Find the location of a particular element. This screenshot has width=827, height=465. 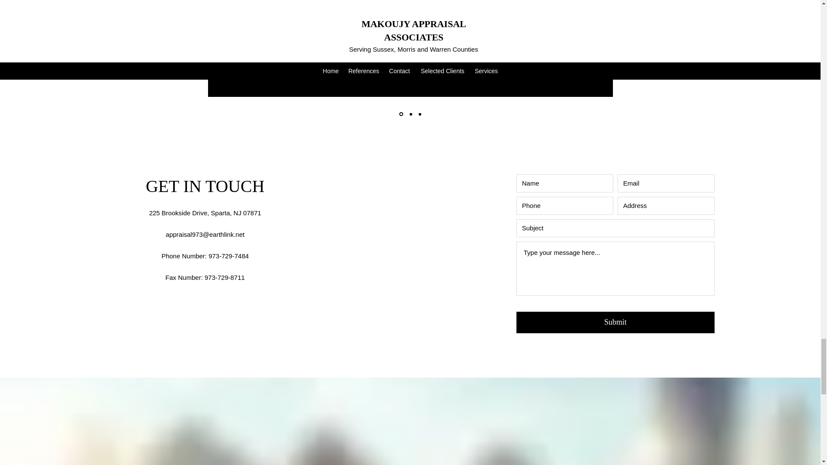

Submit is located at coordinates (615, 322).